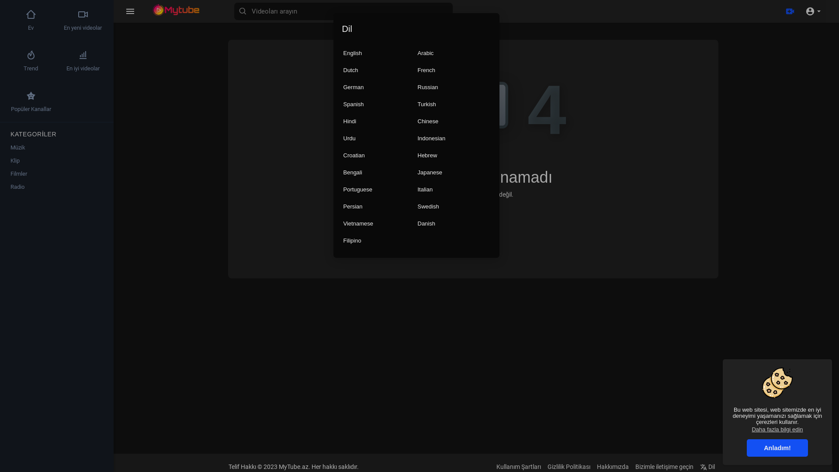 The height and width of the screenshot is (472, 839). What do you see at coordinates (454, 121) in the screenshot?
I see `Chinese` at bounding box center [454, 121].